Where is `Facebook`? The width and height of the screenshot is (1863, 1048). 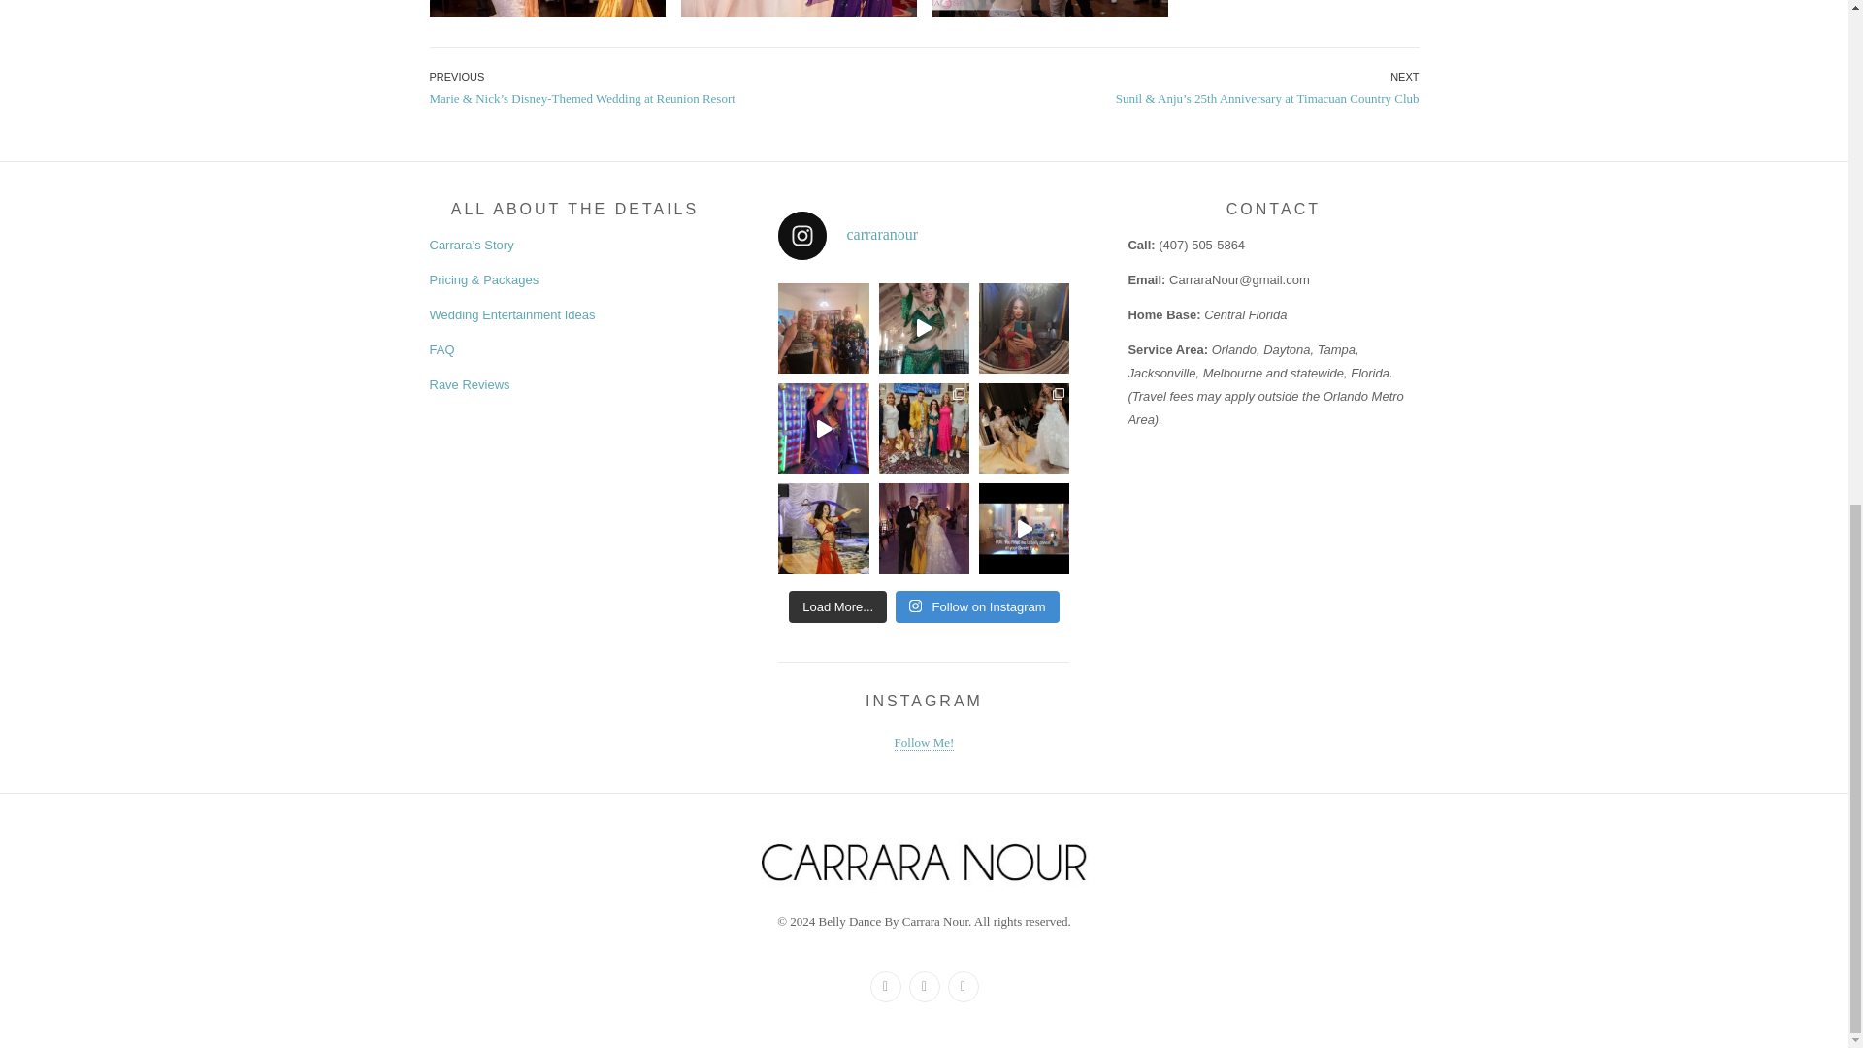
Facebook is located at coordinates (885, 986).